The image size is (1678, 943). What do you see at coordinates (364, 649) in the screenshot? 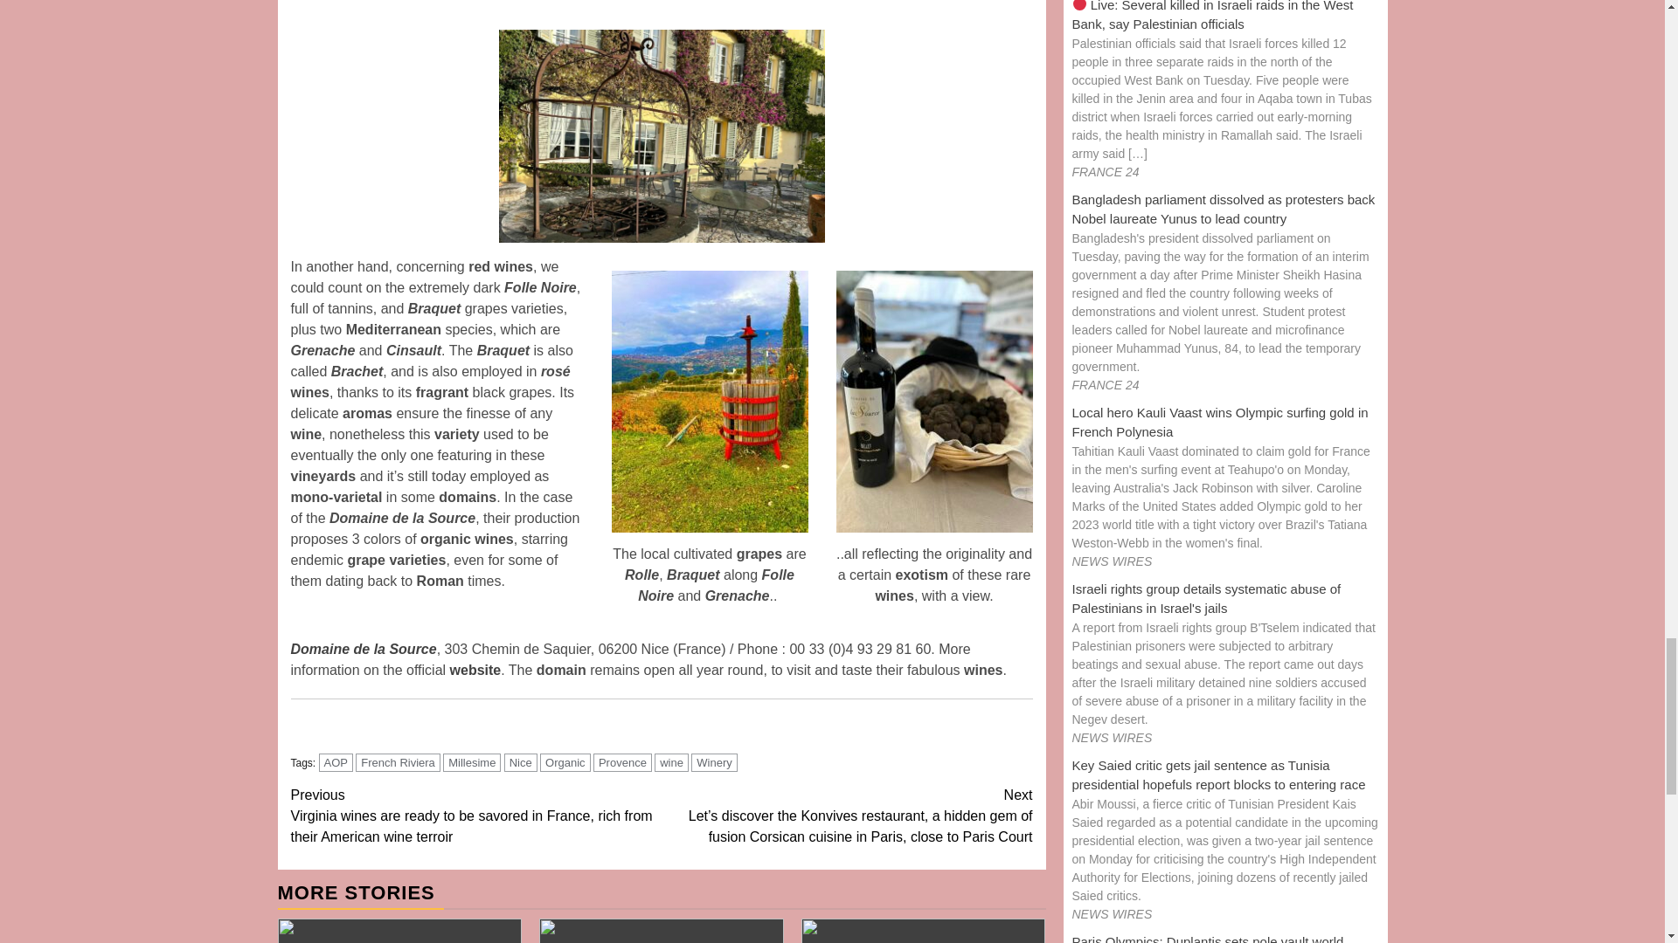
I see `Domaine de la Source` at bounding box center [364, 649].